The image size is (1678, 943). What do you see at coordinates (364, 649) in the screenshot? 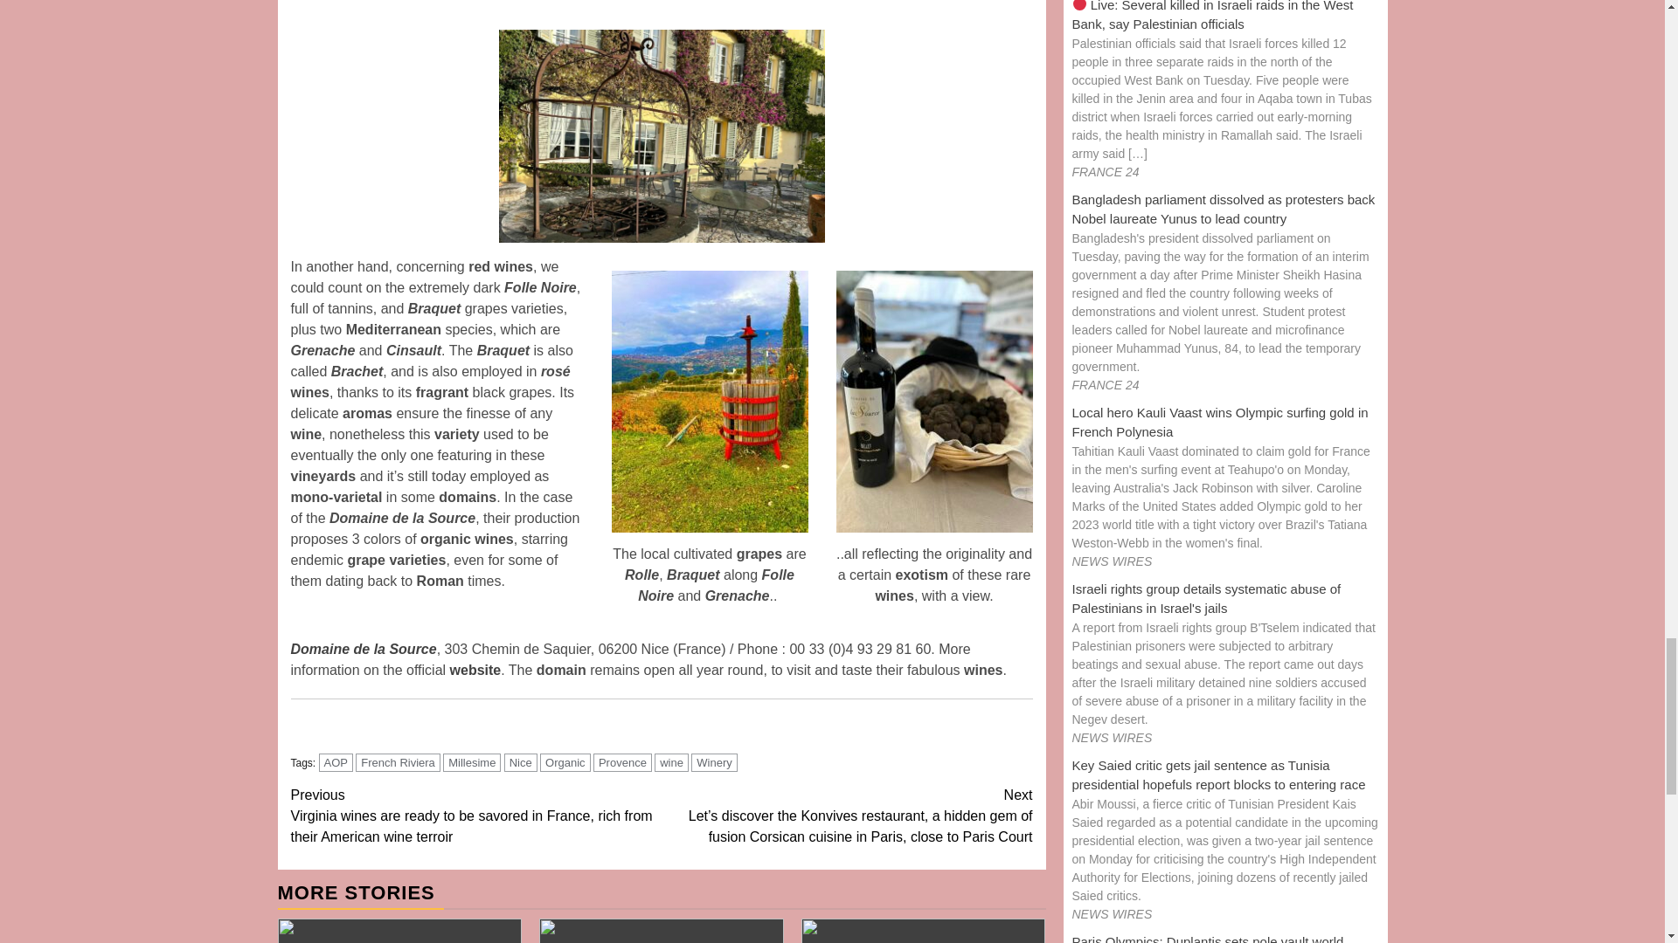
I see `Domaine de la Source` at bounding box center [364, 649].